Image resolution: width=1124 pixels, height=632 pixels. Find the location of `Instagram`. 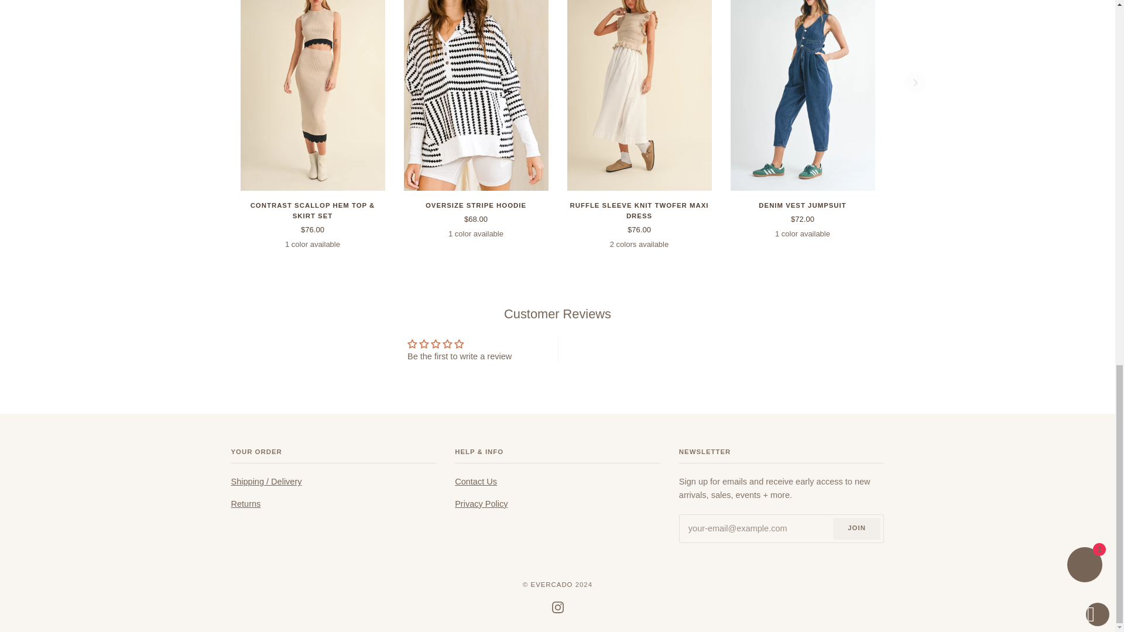

Instagram is located at coordinates (557, 607).